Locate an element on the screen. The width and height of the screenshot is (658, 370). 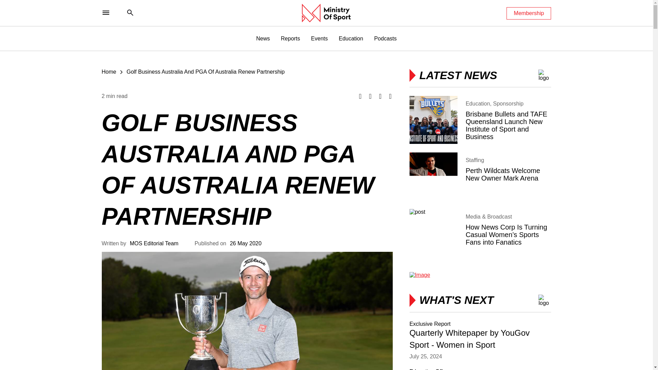
Education is located at coordinates (351, 38).